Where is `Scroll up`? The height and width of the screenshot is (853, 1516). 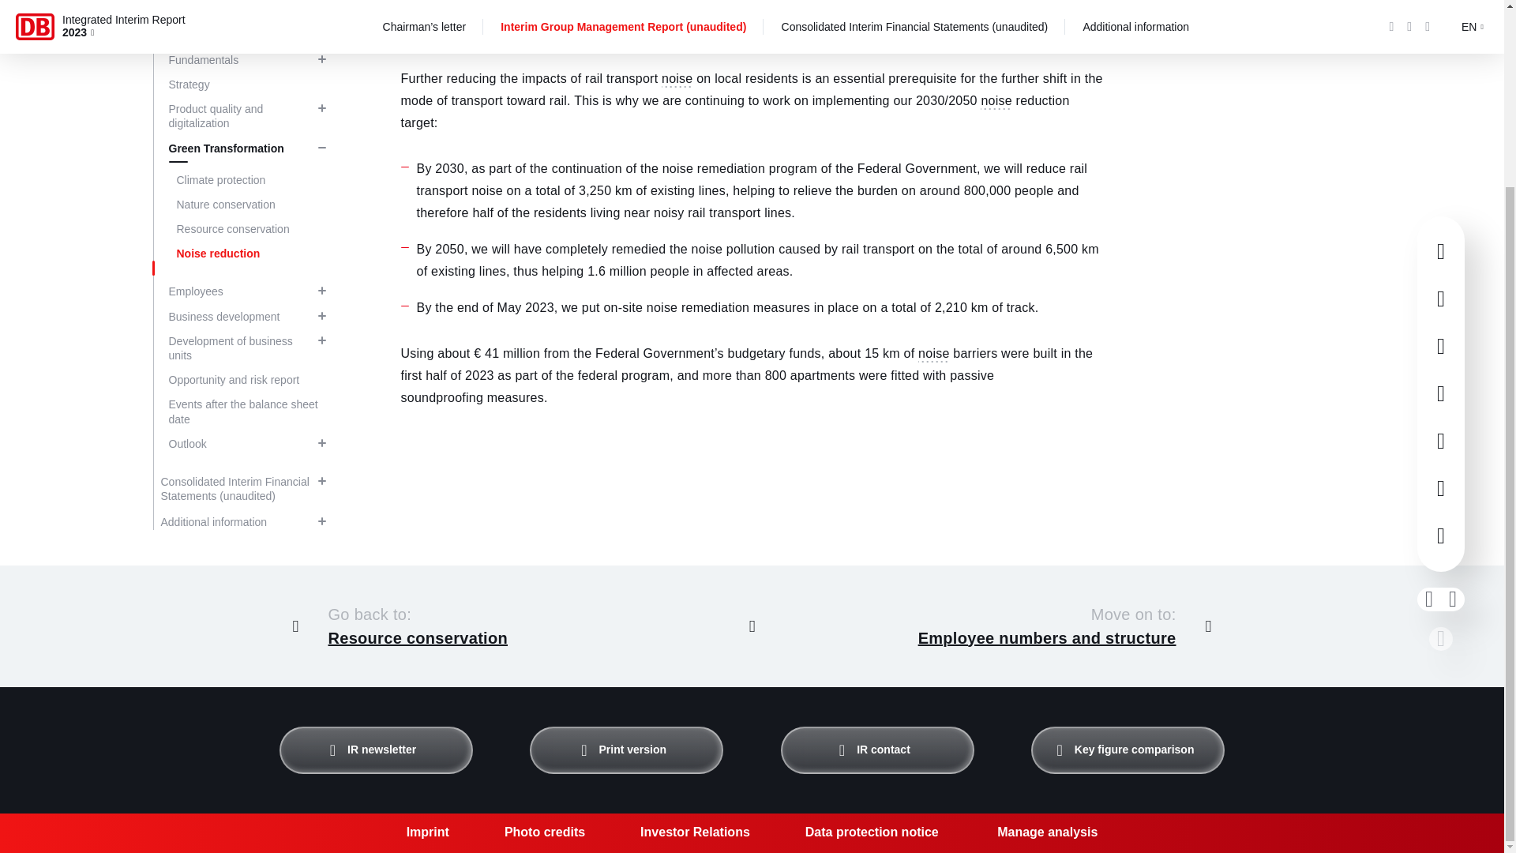
Scroll up is located at coordinates (752, 626).